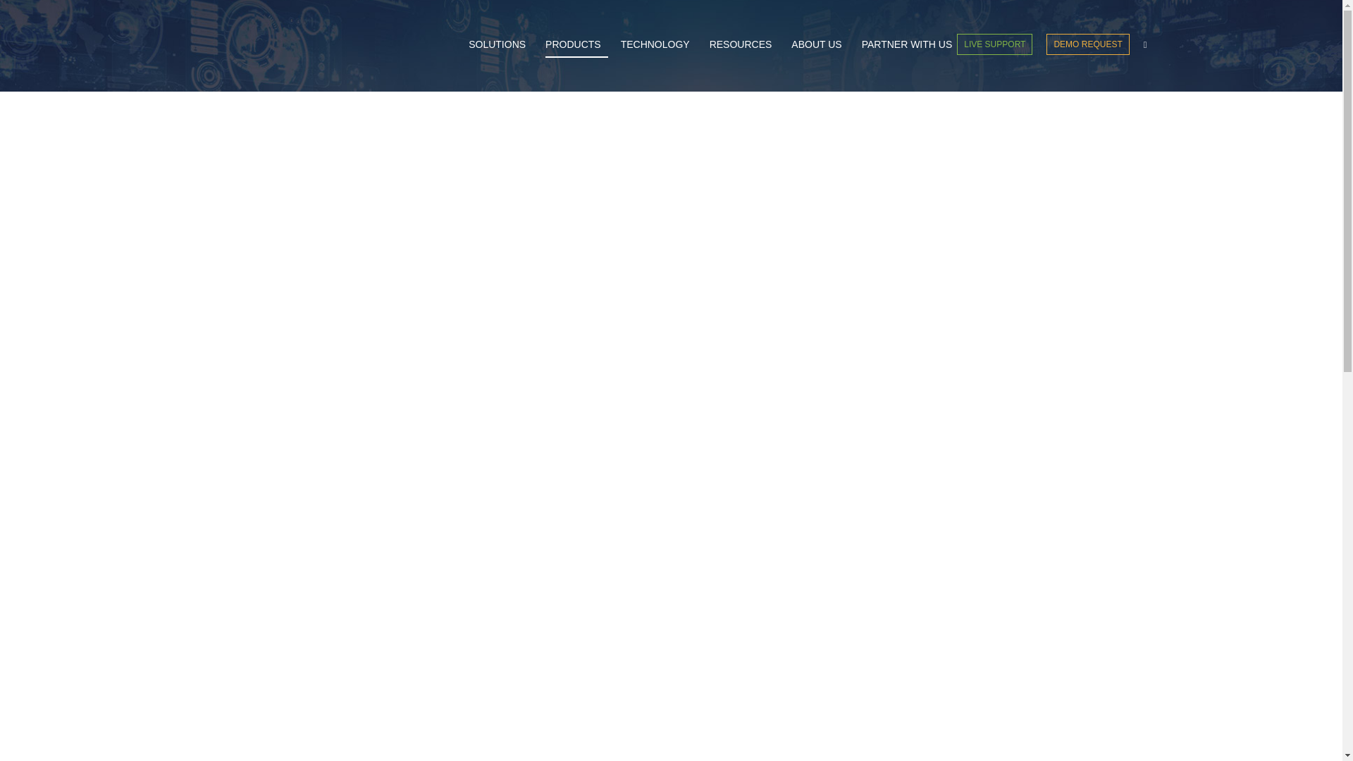 Image resolution: width=1353 pixels, height=761 pixels. Describe the element at coordinates (500, 44) in the screenshot. I see `SOLUTIONS` at that location.